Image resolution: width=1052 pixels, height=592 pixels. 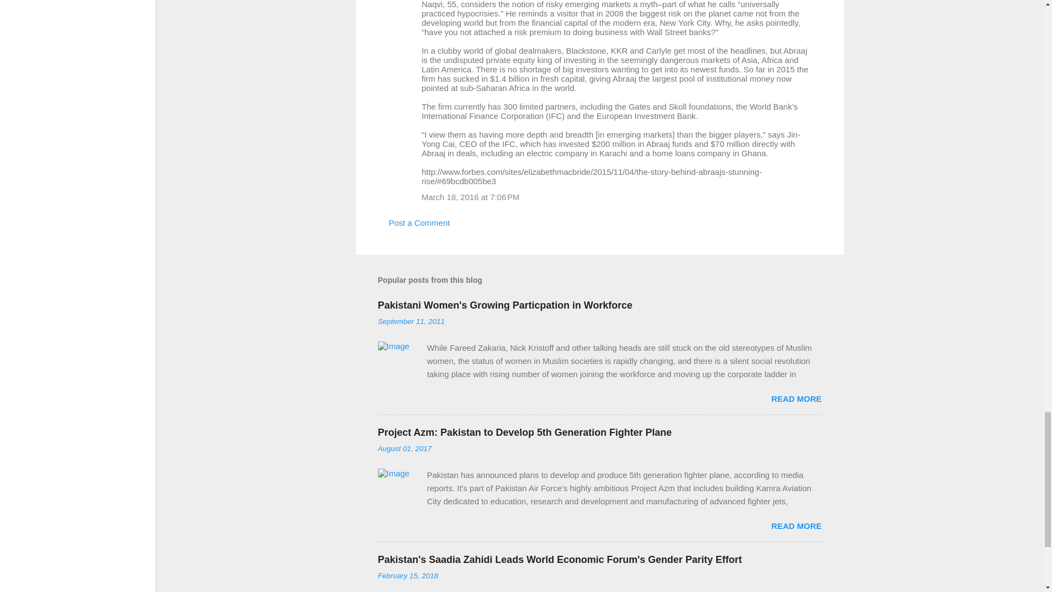 What do you see at coordinates (408, 576) in the screenshot?
I see `February 15, 2018` at bounding box center [408, 576].